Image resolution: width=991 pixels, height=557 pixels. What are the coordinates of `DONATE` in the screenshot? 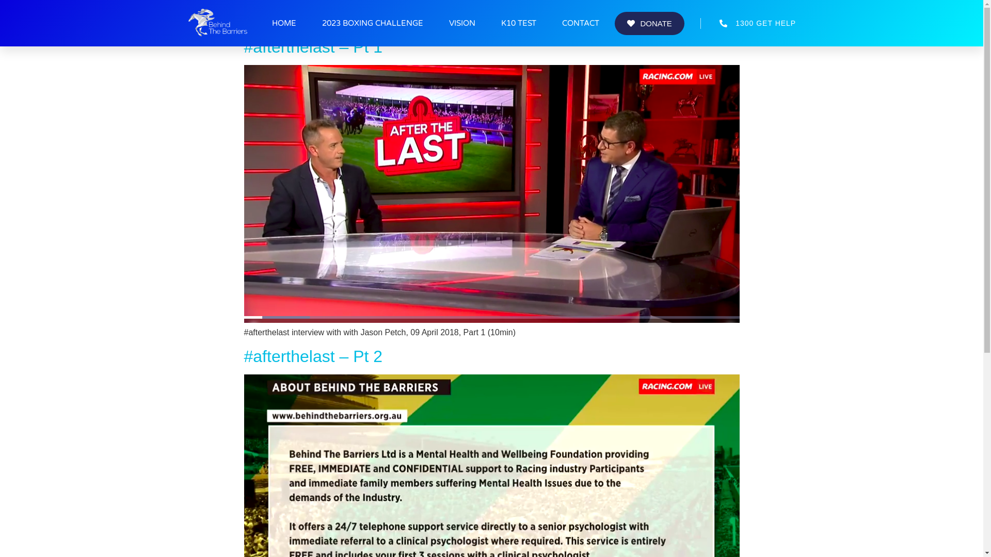 It's located at (649, 23).